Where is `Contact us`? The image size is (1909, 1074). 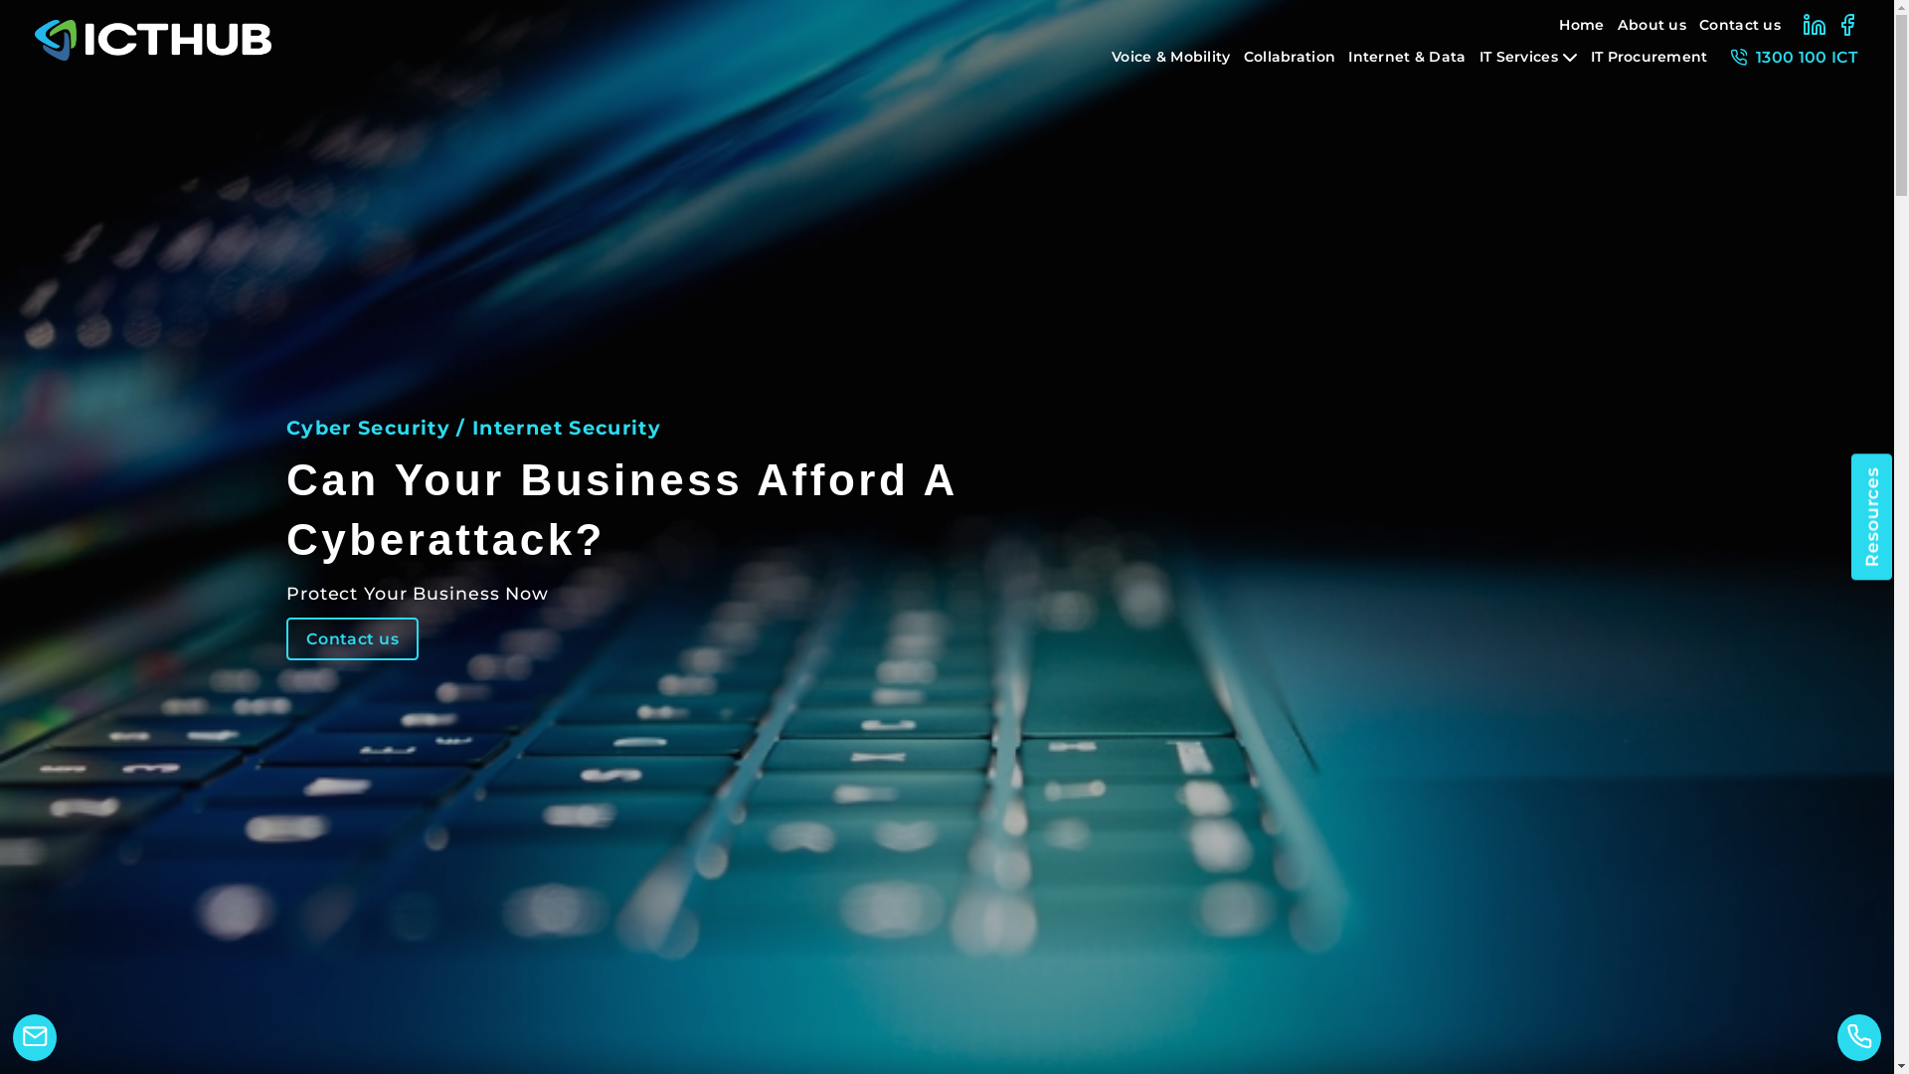 Contact us is located at coordinates (352, 638).